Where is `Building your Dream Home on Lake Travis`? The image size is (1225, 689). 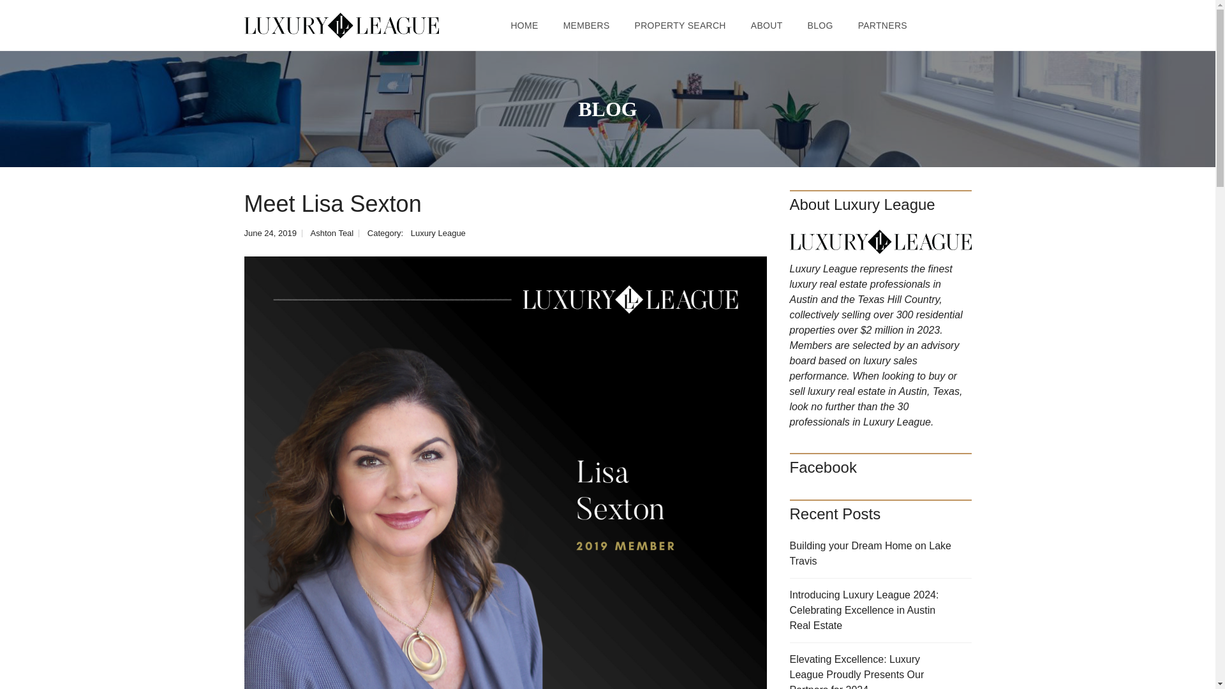
Building your Dream Home on Lake Travis is located at coordinates (880, 554).